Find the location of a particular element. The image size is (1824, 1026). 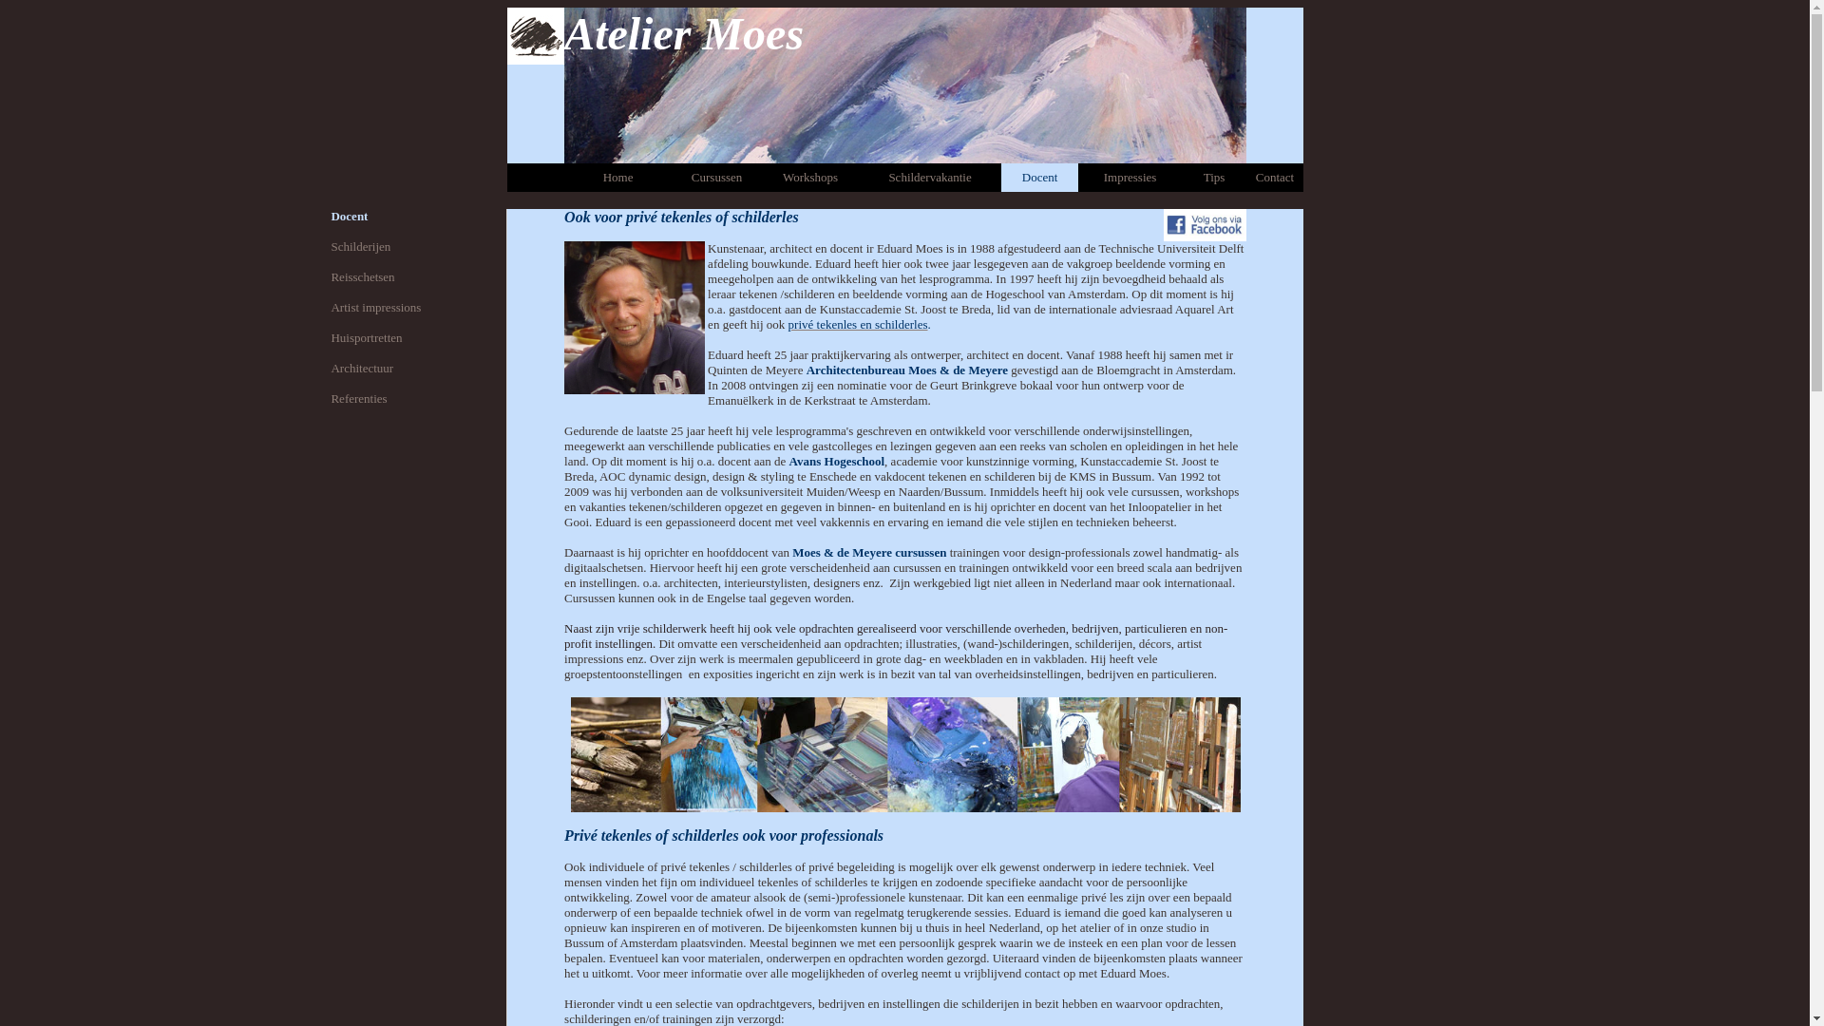

Impressies is located at coordinates (1130, 177).